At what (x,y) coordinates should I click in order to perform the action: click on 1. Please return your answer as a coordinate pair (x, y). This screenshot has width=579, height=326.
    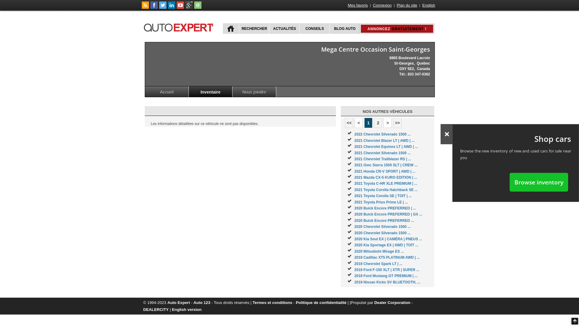
    Looking at the image, I should click on (369, 123).